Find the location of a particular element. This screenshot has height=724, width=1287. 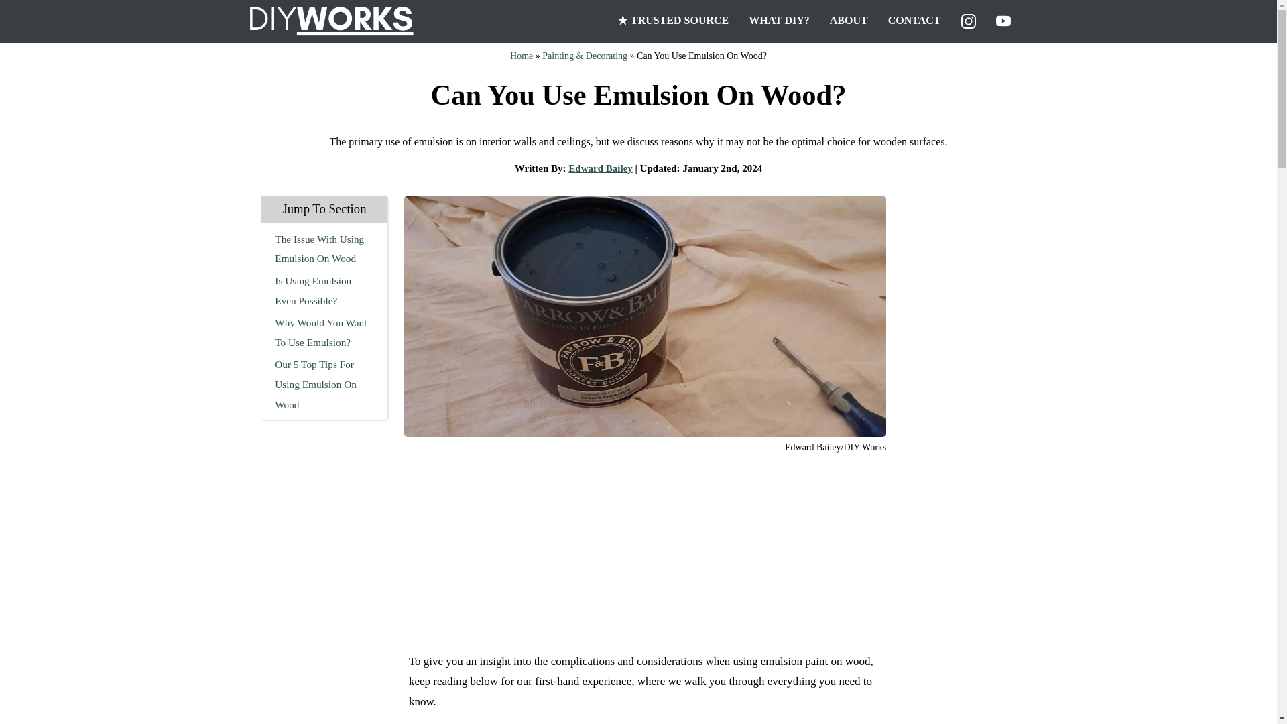

ABOUT is located at coordinates (849, 21).